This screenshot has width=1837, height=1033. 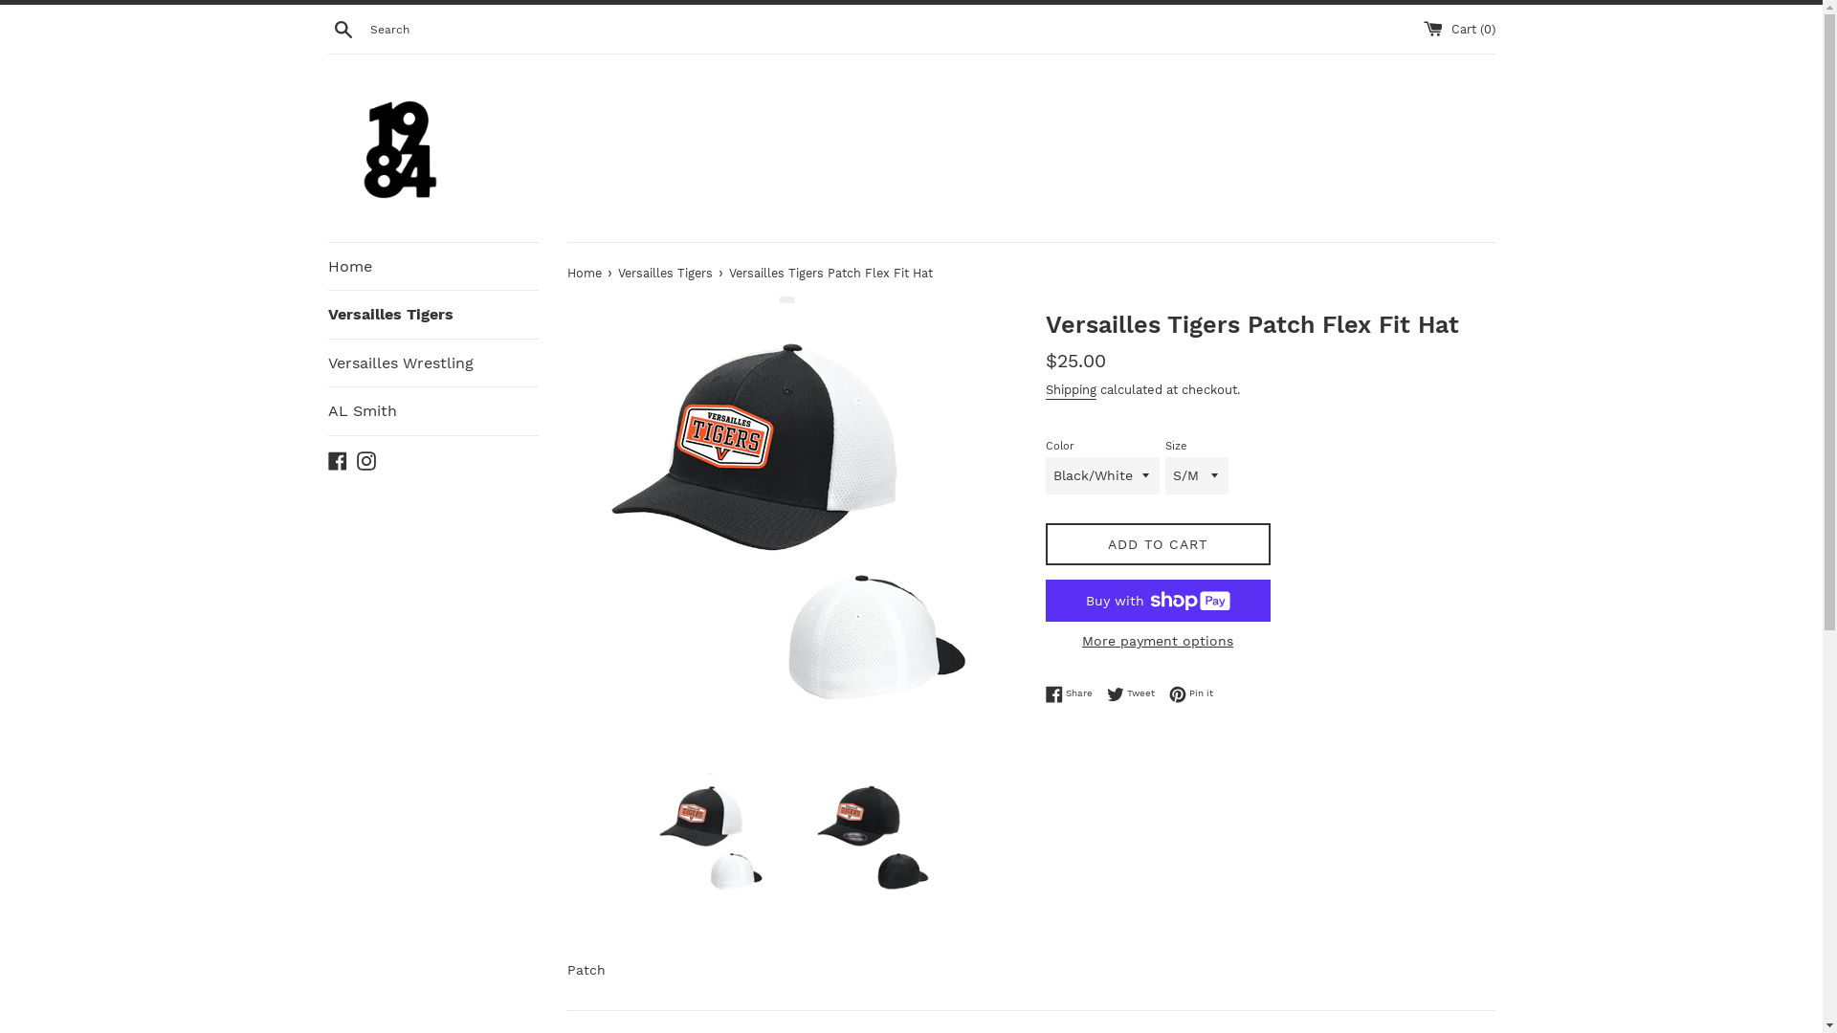 What do you see at coordinates (586, 274) in the screenshot?
I see `Home` at bounding box center [586, 274].